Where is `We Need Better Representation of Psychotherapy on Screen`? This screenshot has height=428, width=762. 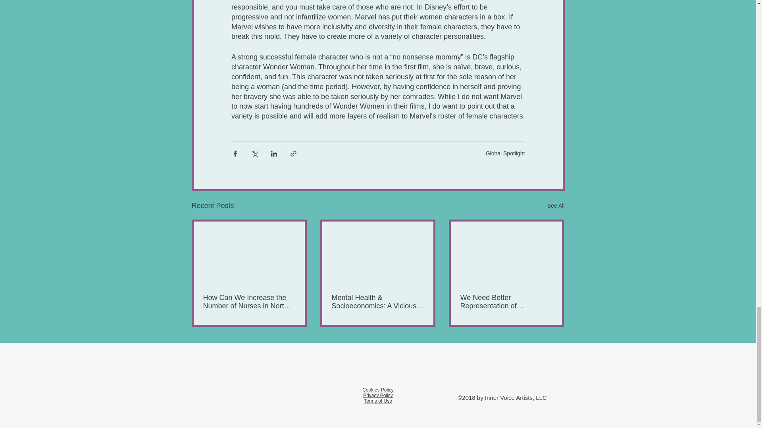
We Need Better Representation of Psychotherapy on Screen is located at coordinates (506, 301).